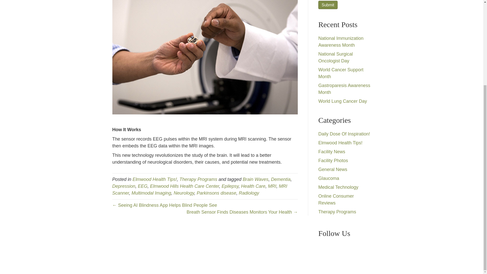 This screenshot has width=487, height=274. I want to click on Multimodal Imaging, so click(151, 193).